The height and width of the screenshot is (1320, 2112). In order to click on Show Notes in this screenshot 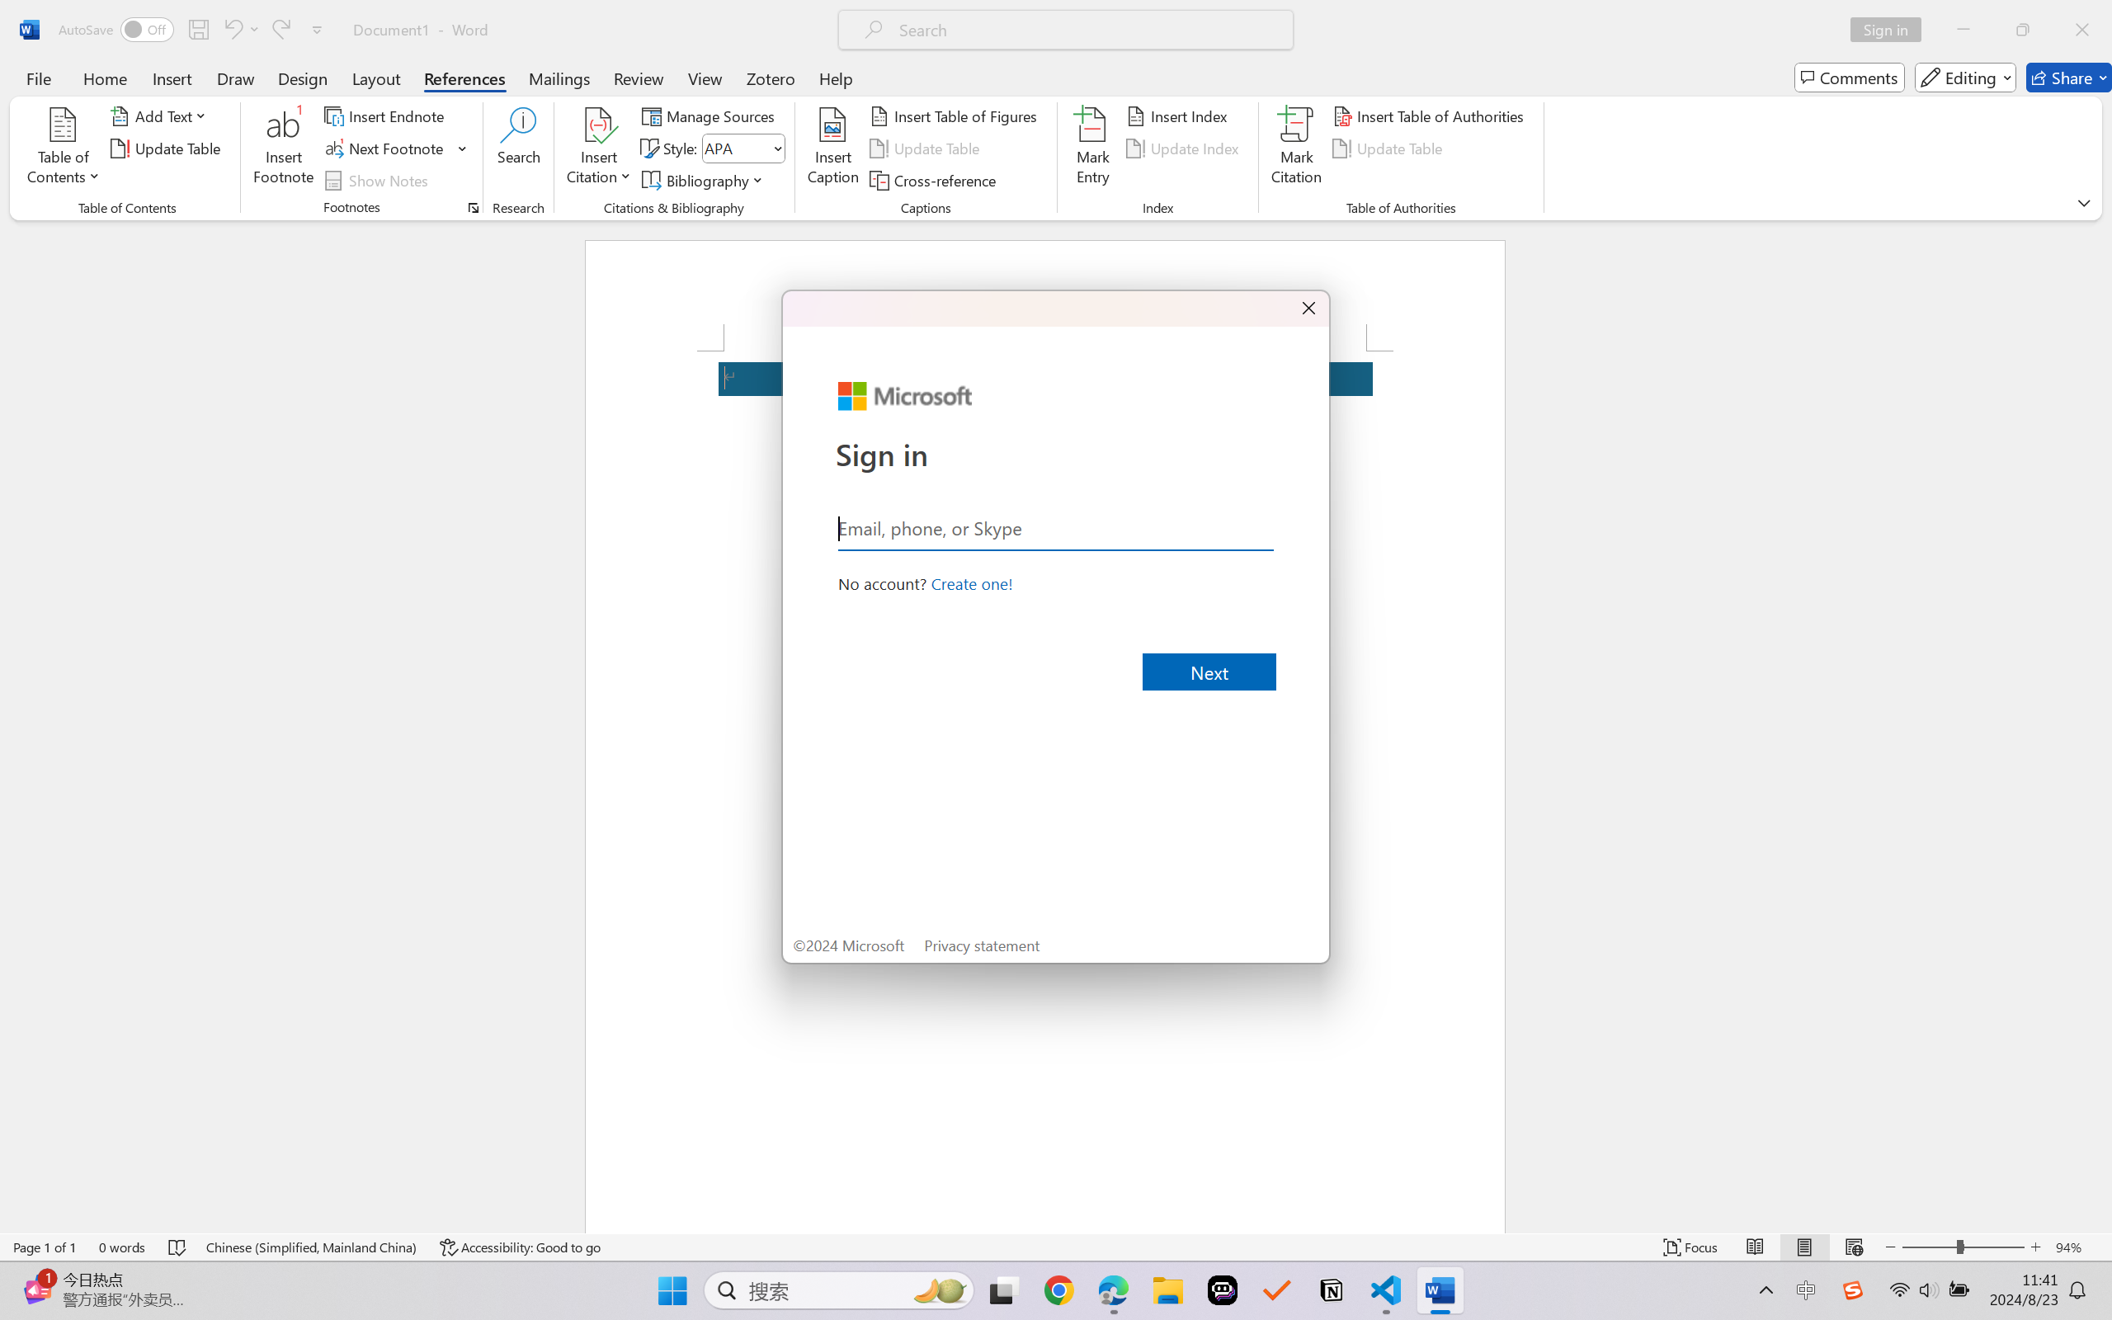, I will do `click(379, 180)`.